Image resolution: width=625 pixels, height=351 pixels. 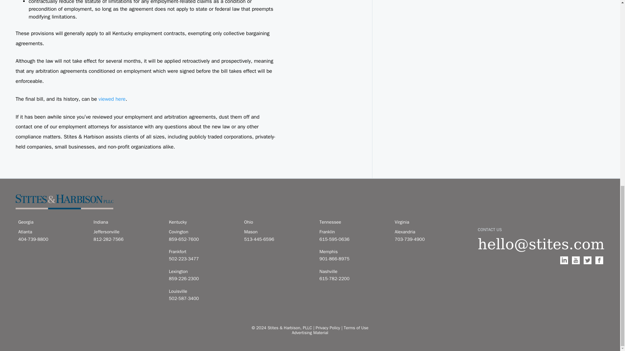 What do you see at coordinates (278, 239) in the screenshot?
I see `513-445-6596` at bounding box center [278, 239].